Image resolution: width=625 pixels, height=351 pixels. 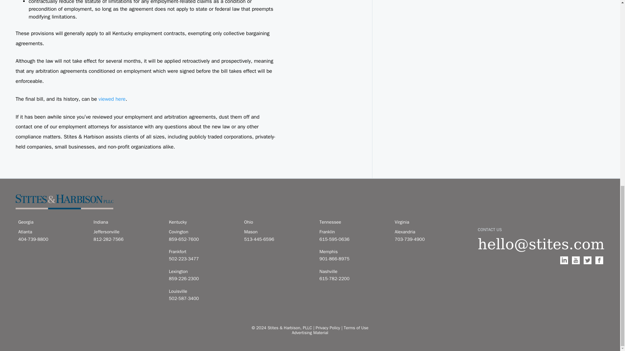 What do you see at coordinates (278, 239) in the screenshot?
I see `513-445-6596` at bounding box center [278, 239].